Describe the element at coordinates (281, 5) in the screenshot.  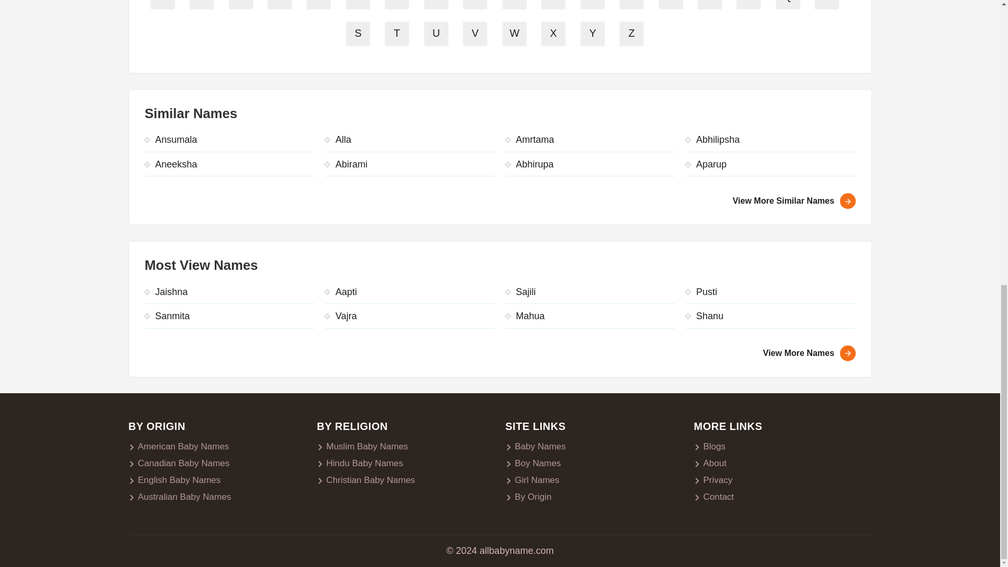
I see `D` at that location.